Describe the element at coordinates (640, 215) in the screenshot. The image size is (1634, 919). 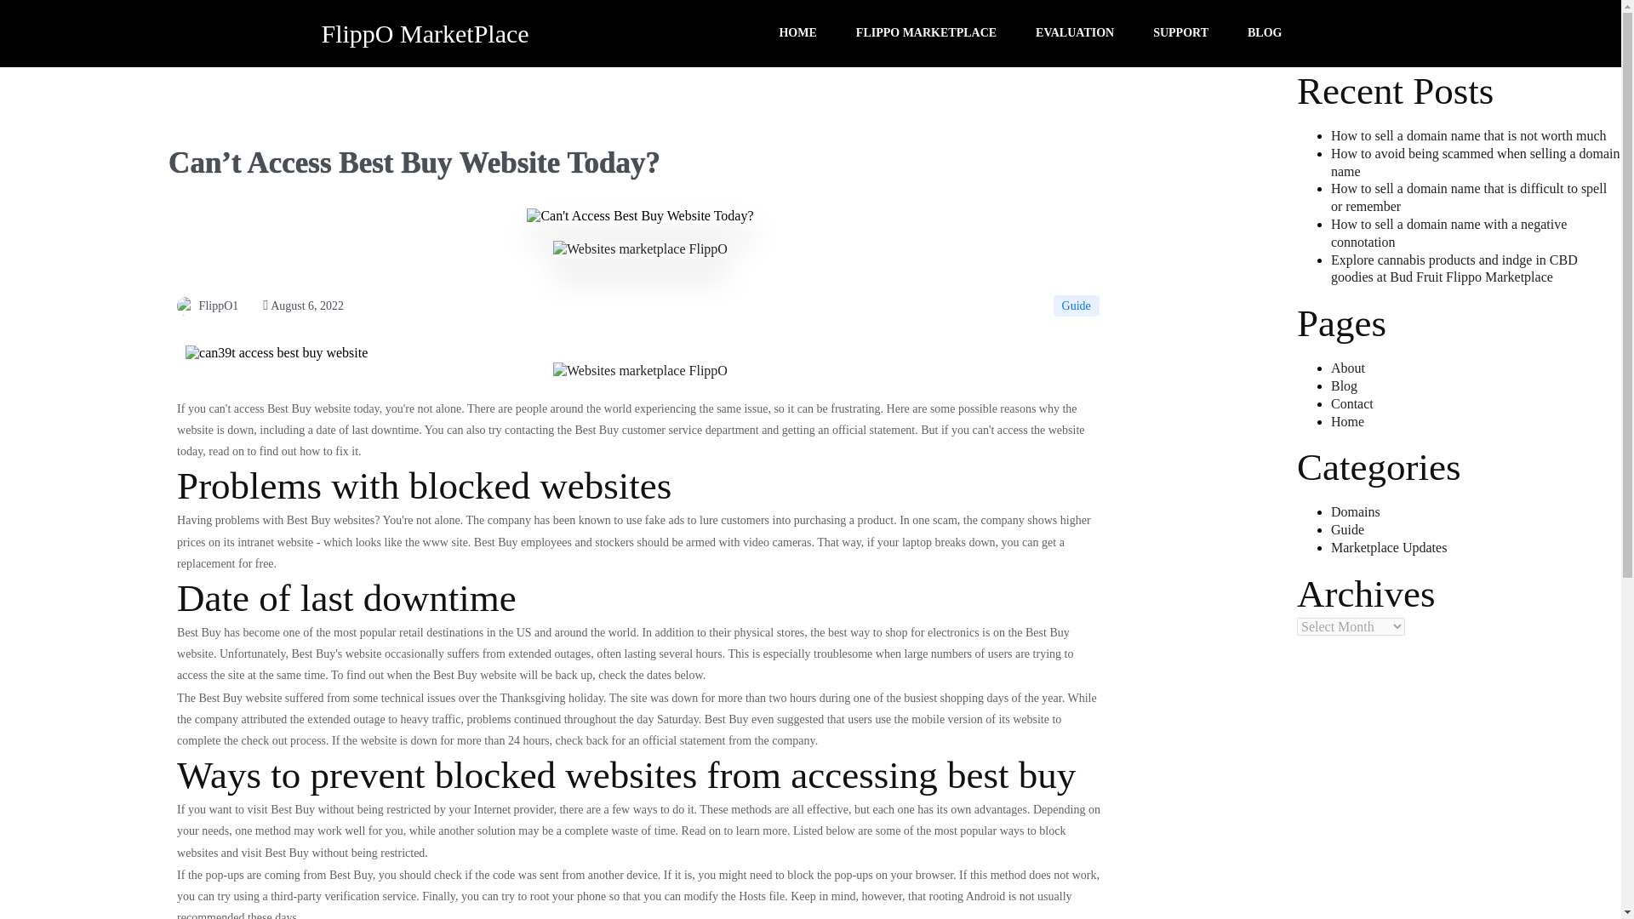
I see `cant-access-best-buy-website-today` at that location.